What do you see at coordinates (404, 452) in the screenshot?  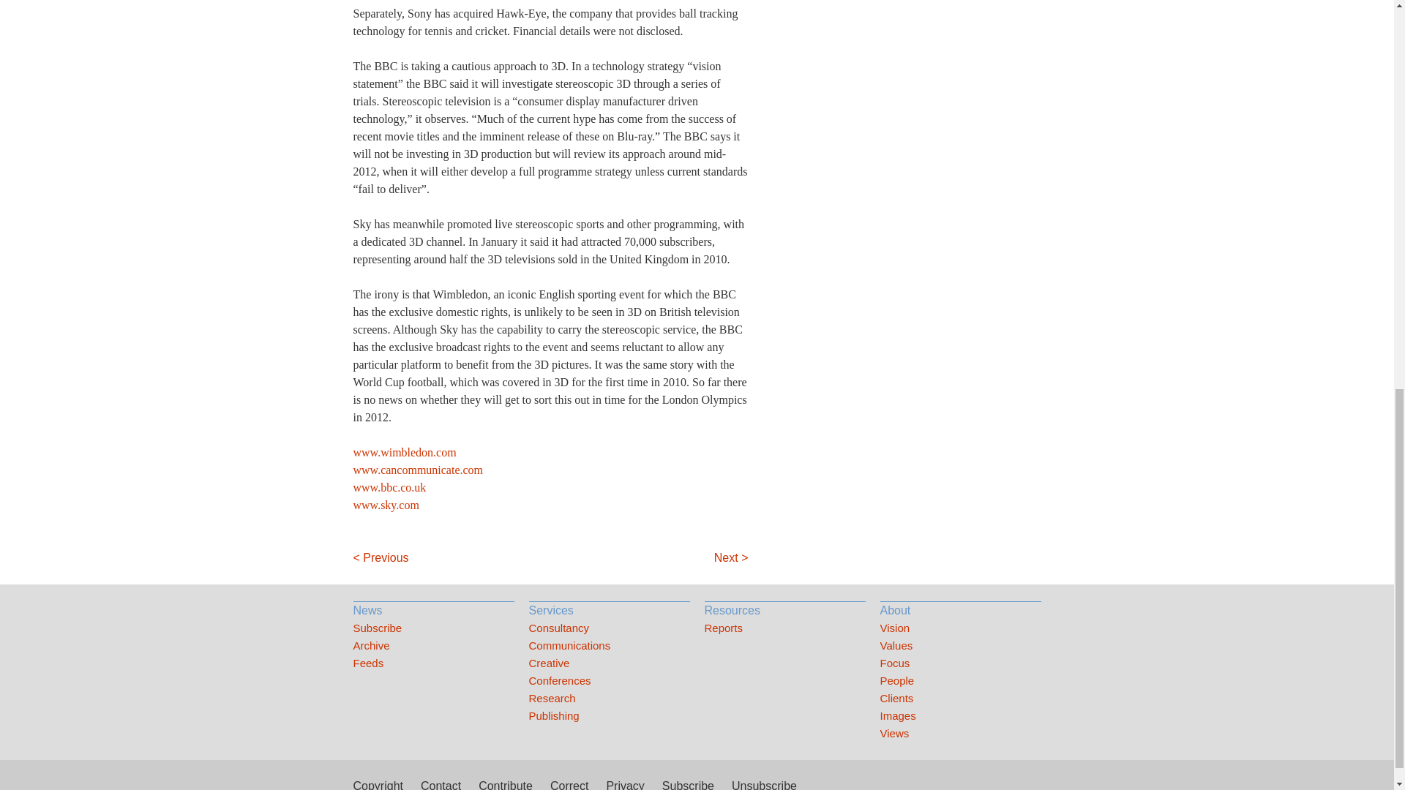 I see `www.wimbledon.com` at bounding box center [404, 452].